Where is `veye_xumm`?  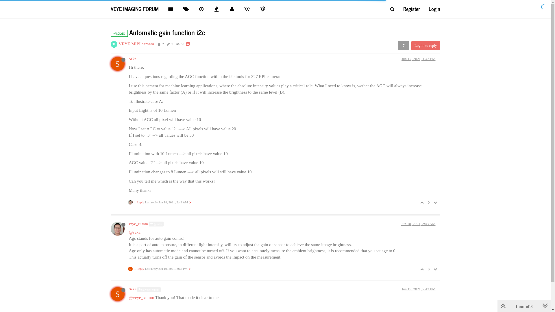
veye_xumm is located at coordinates (138, 224).